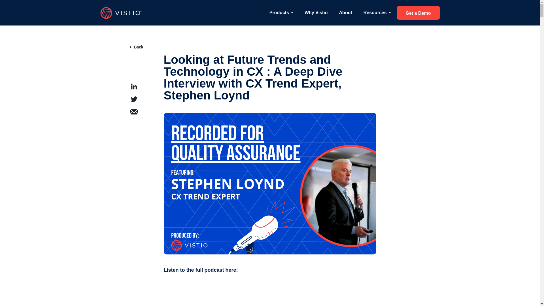 The height and width of the screenshot is (306, 544). Describe the element at coordinates (137, 47) in the screenshot. I see `Back` at that location.